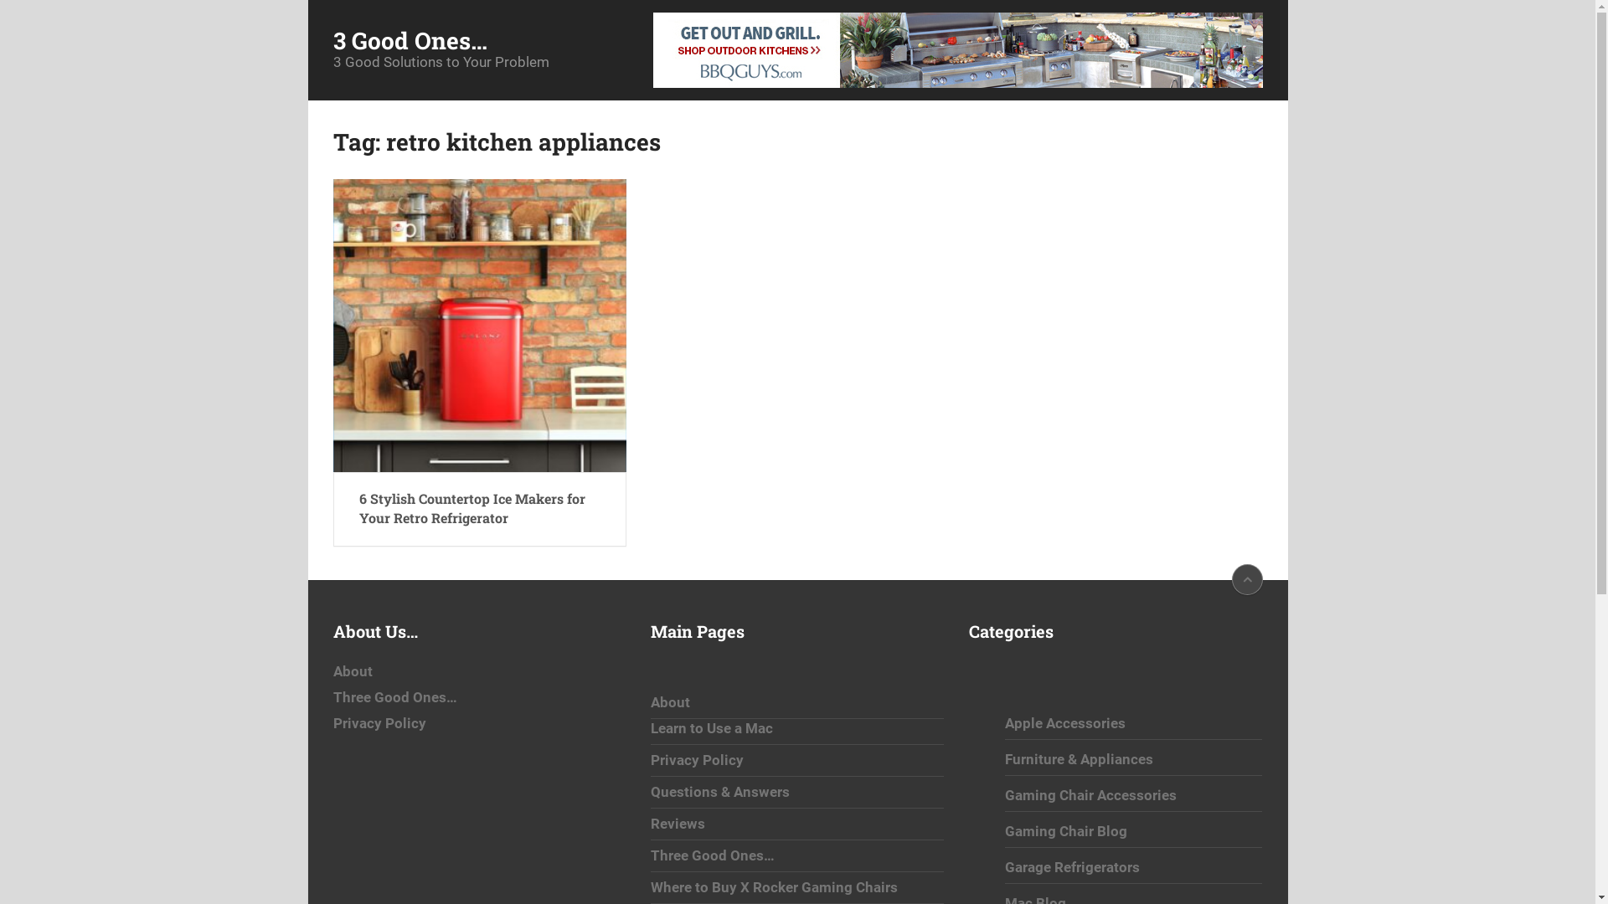  Describe the element at coordinates (353, 671) in the screenshot. I see `About` at that location.